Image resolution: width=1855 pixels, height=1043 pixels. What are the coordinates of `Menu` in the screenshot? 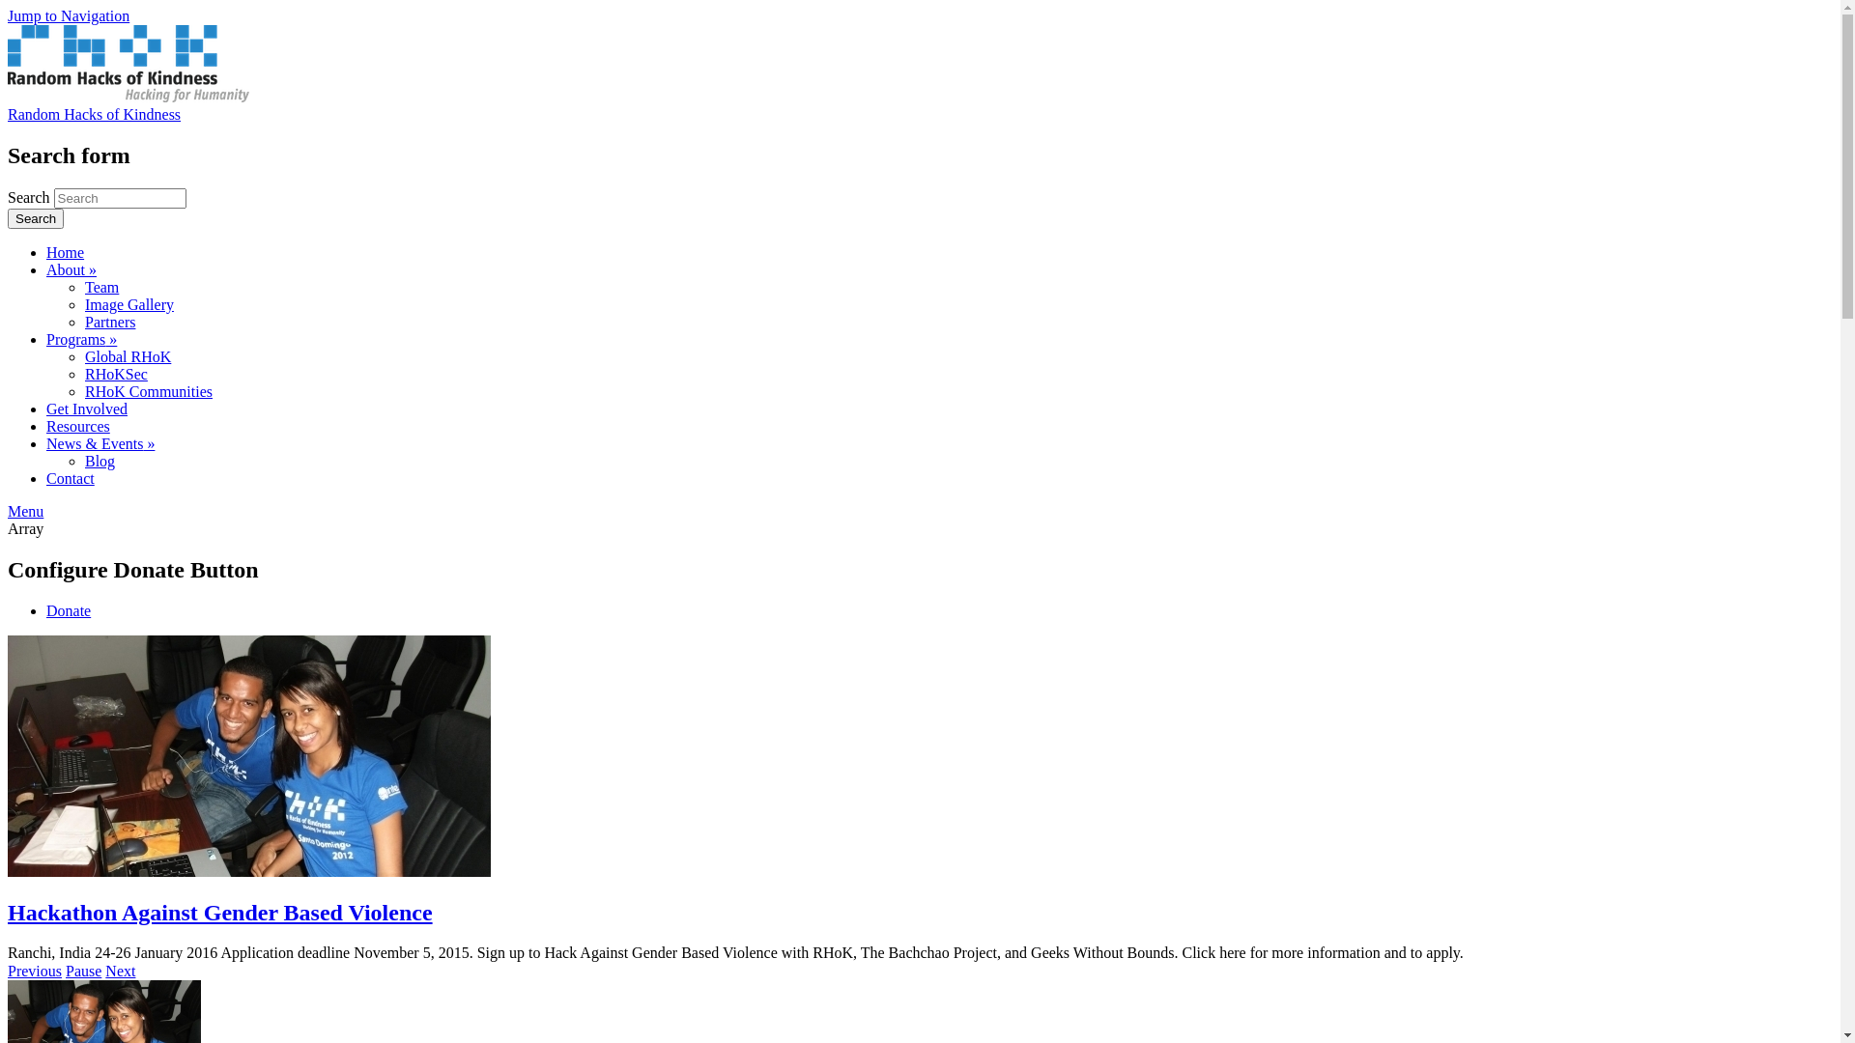 It's located at (25, 512).